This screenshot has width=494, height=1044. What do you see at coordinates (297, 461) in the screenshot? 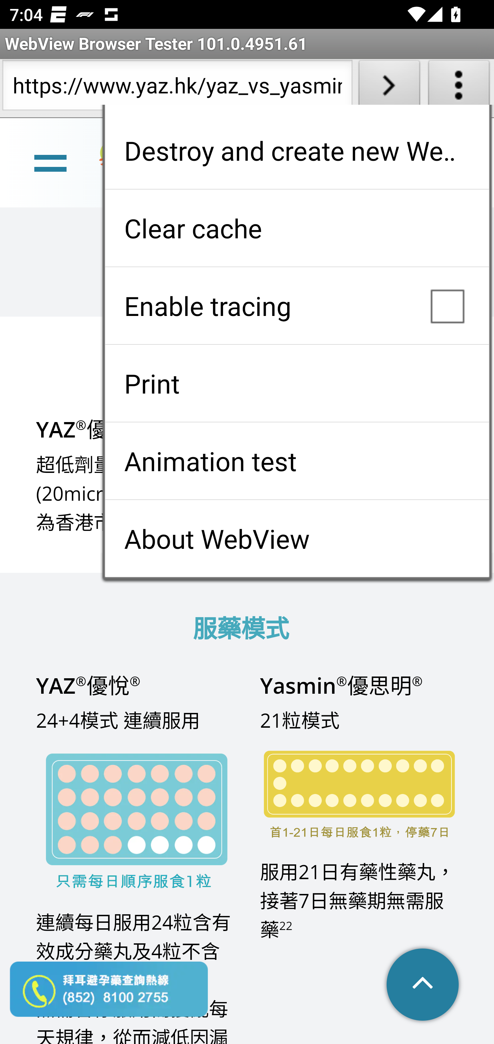
I see `Animation test` at bounding box center [297, 461].